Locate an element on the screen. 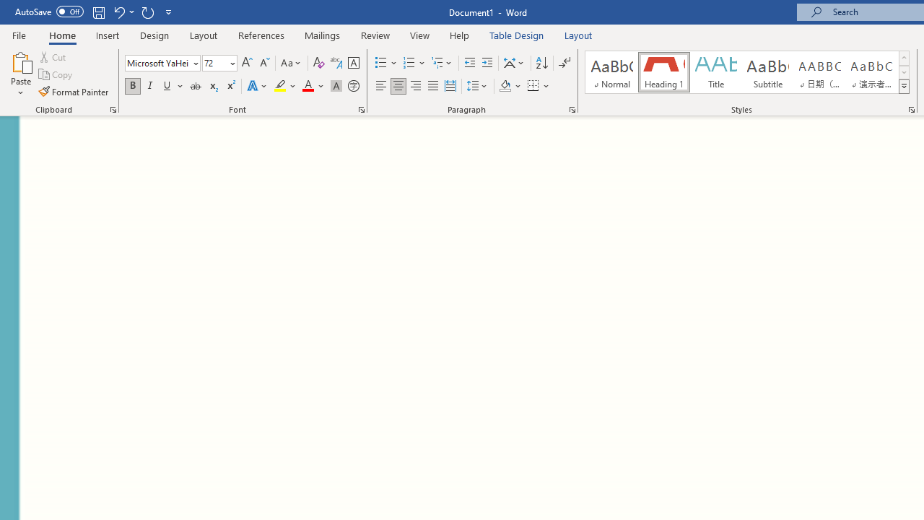  Underline is located at coordinates (173, 87).